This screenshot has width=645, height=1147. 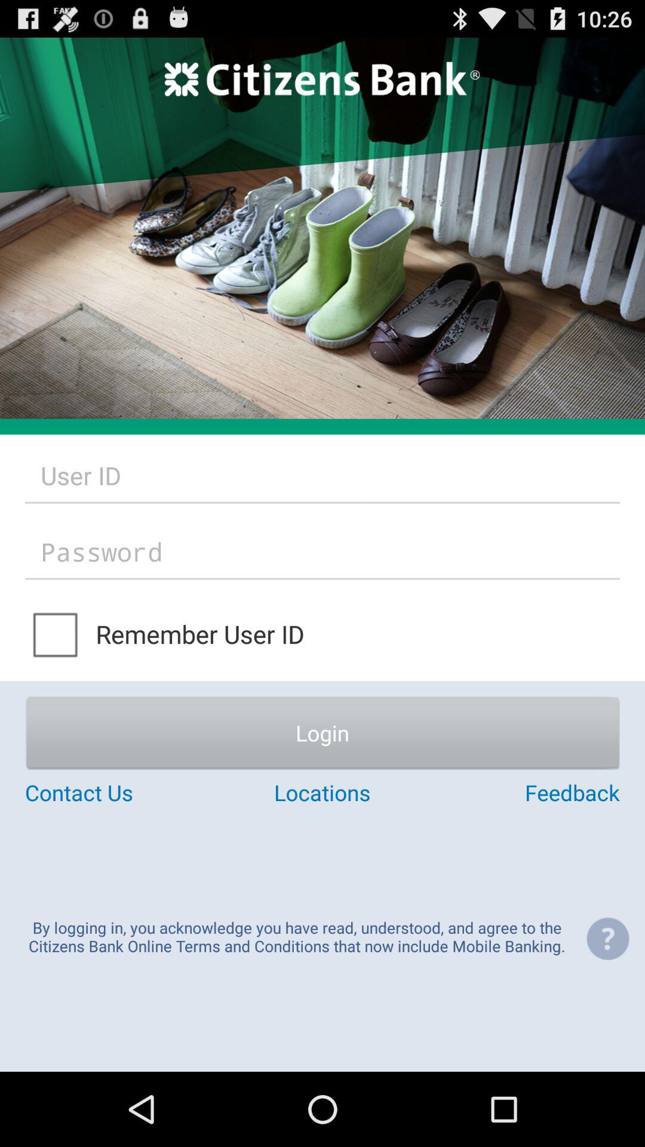 I want to click on launch the contact us item, so click(x=124, y=792).